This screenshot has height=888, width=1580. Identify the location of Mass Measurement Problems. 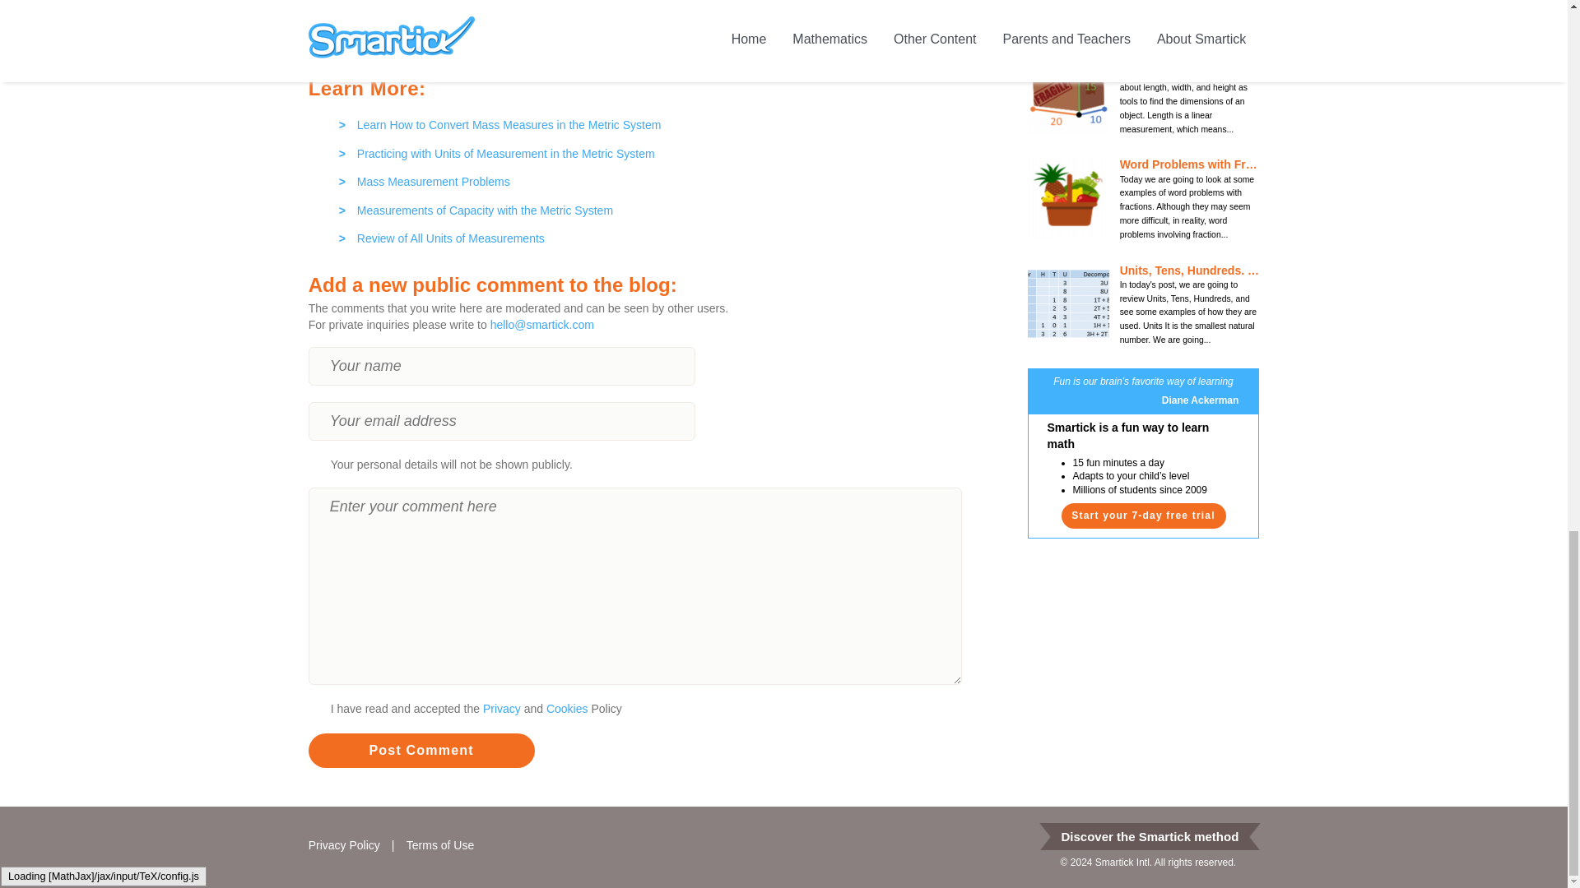
(653, 178).